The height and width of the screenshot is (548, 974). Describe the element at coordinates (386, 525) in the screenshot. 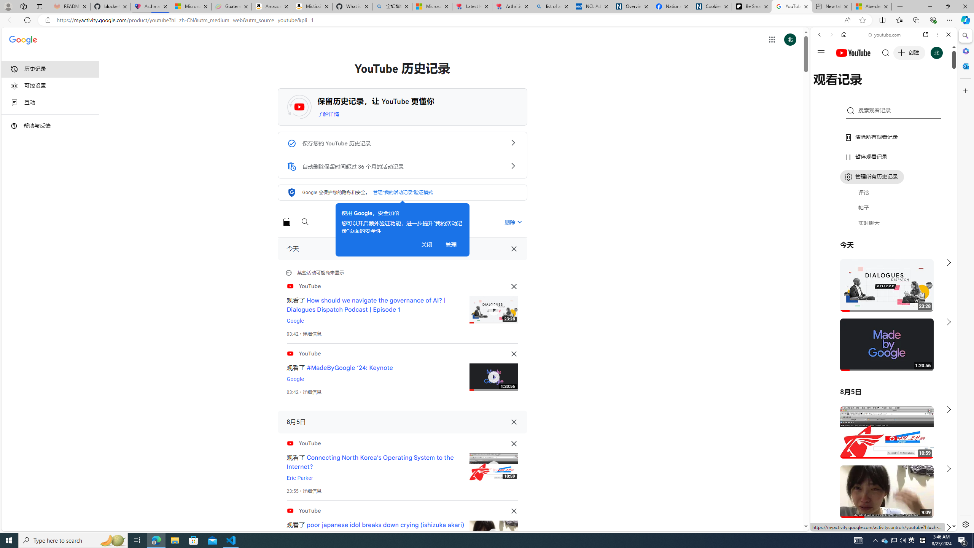

I see `poor japanese idol breaks down crying (ishizuka akari)` at that location.